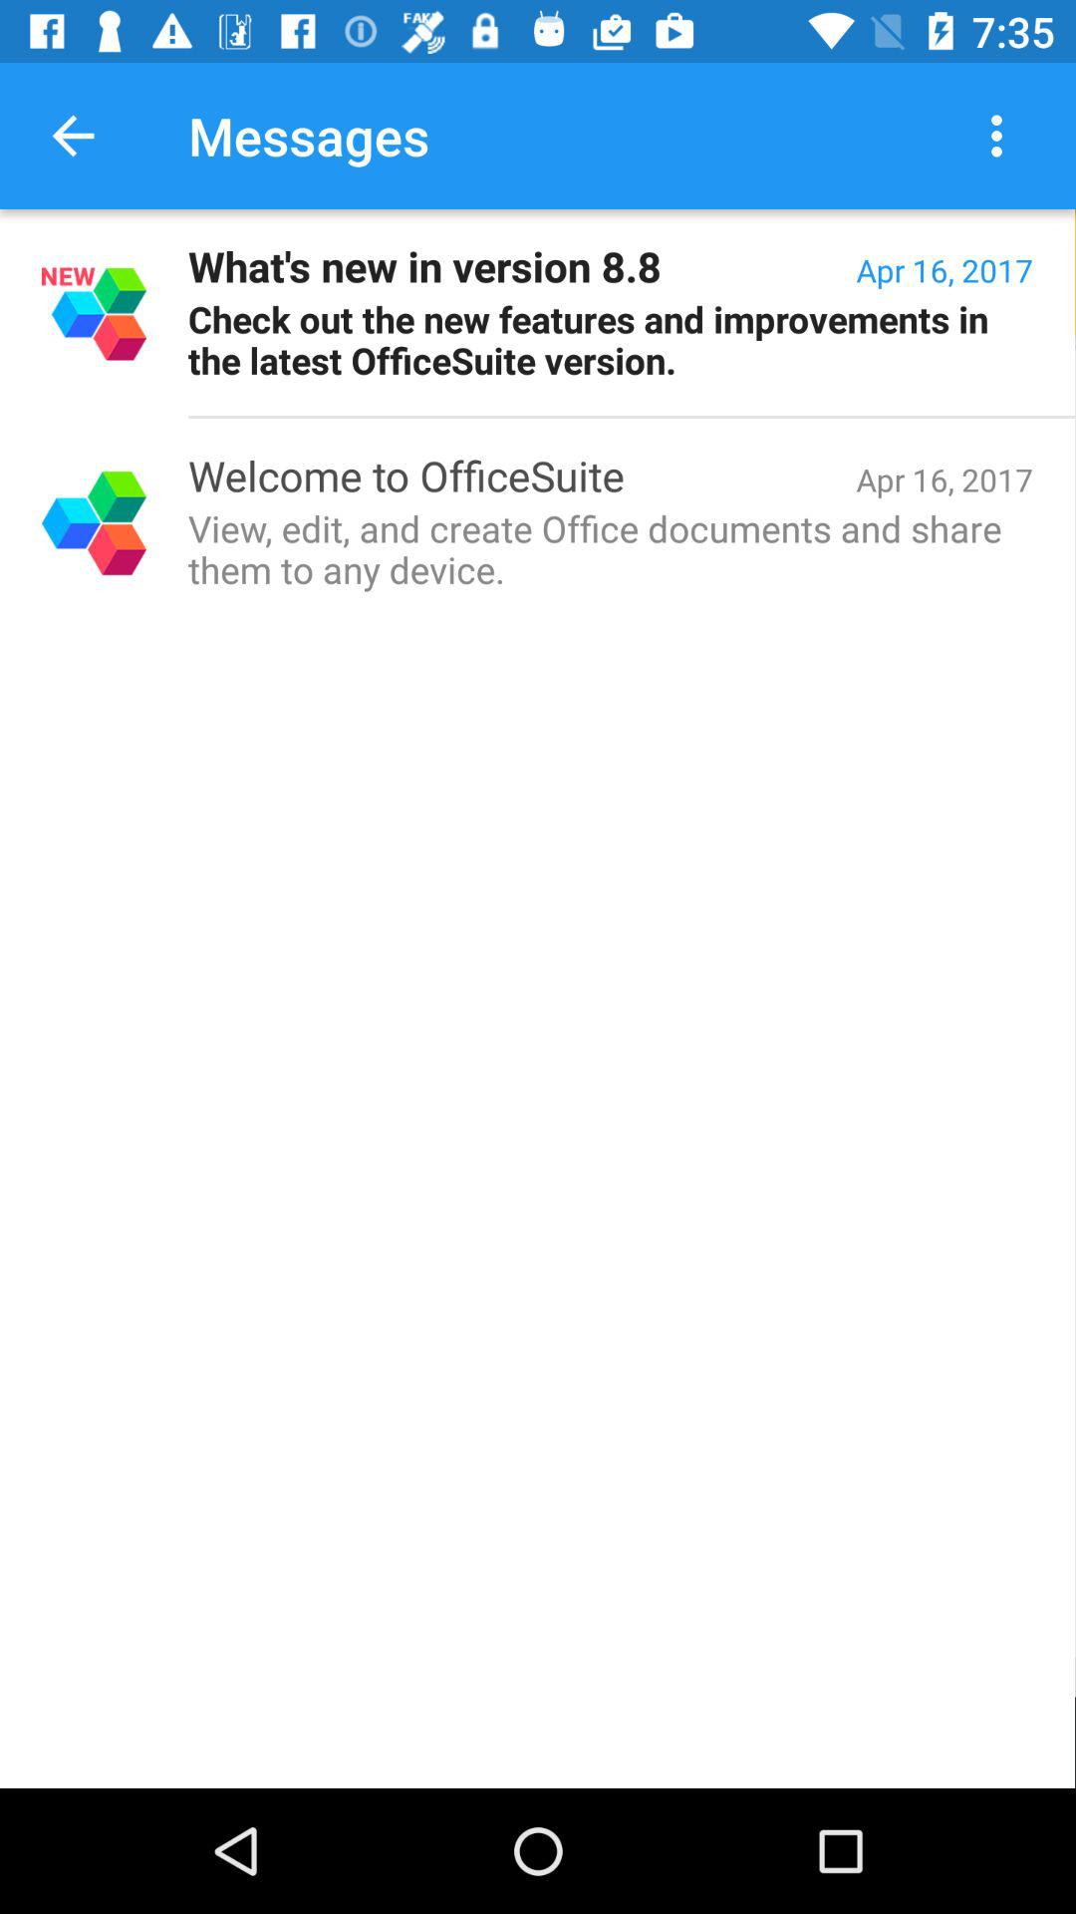 The width and height of the screenshot is (1076, 1914). I want to click on turn off icon next to the messages icon, so click(1002, 136).